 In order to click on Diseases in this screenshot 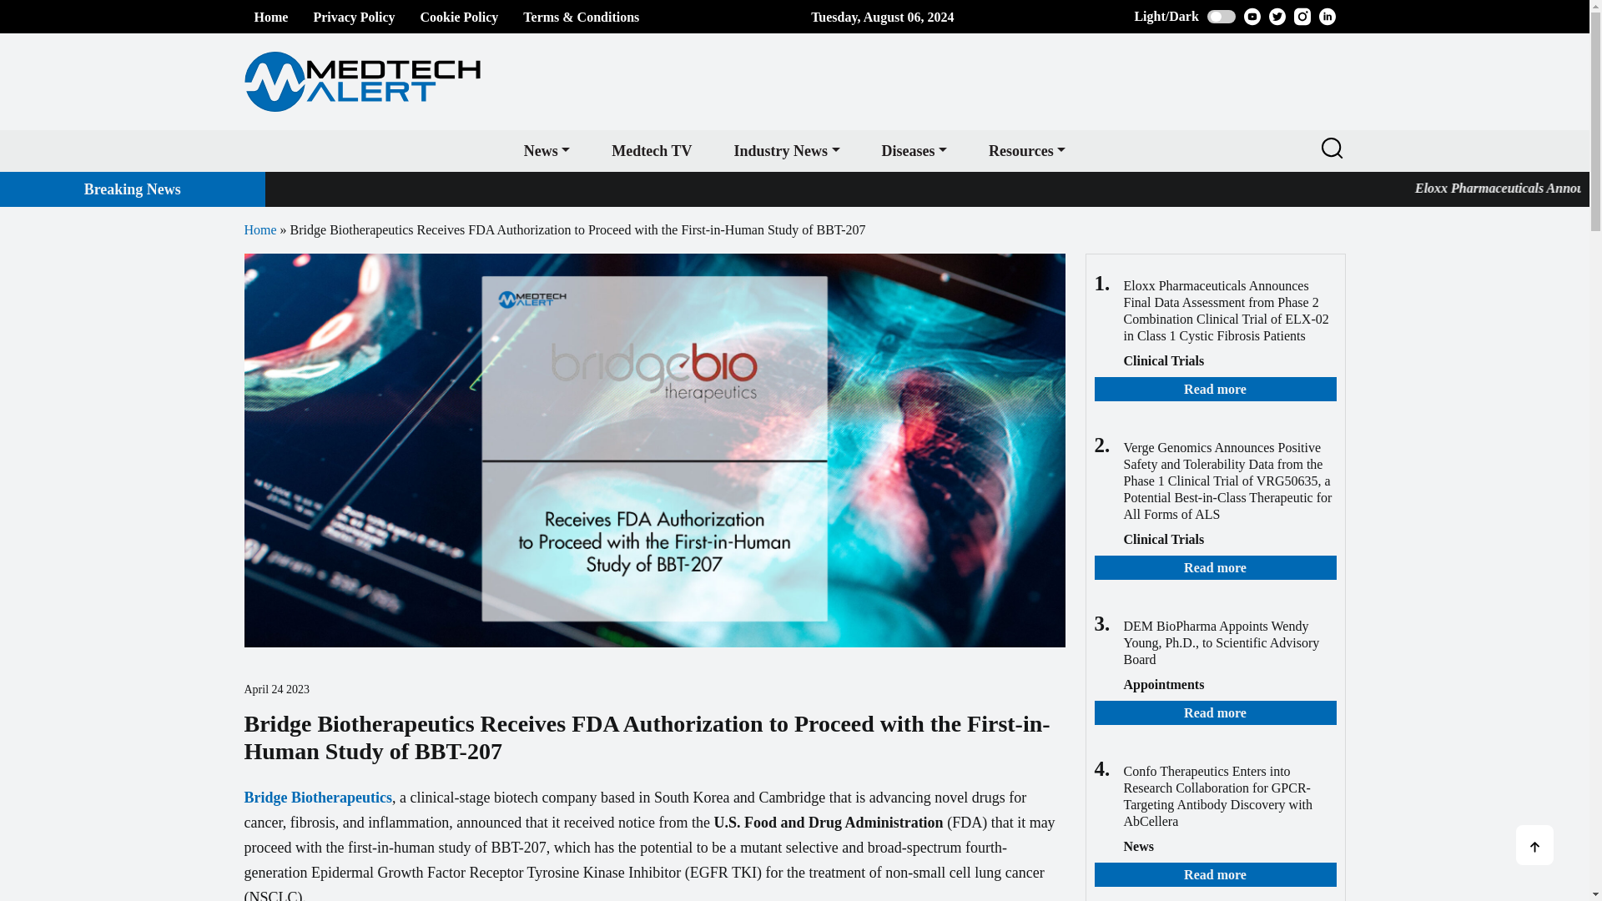, I will do `click(914, 150)`.